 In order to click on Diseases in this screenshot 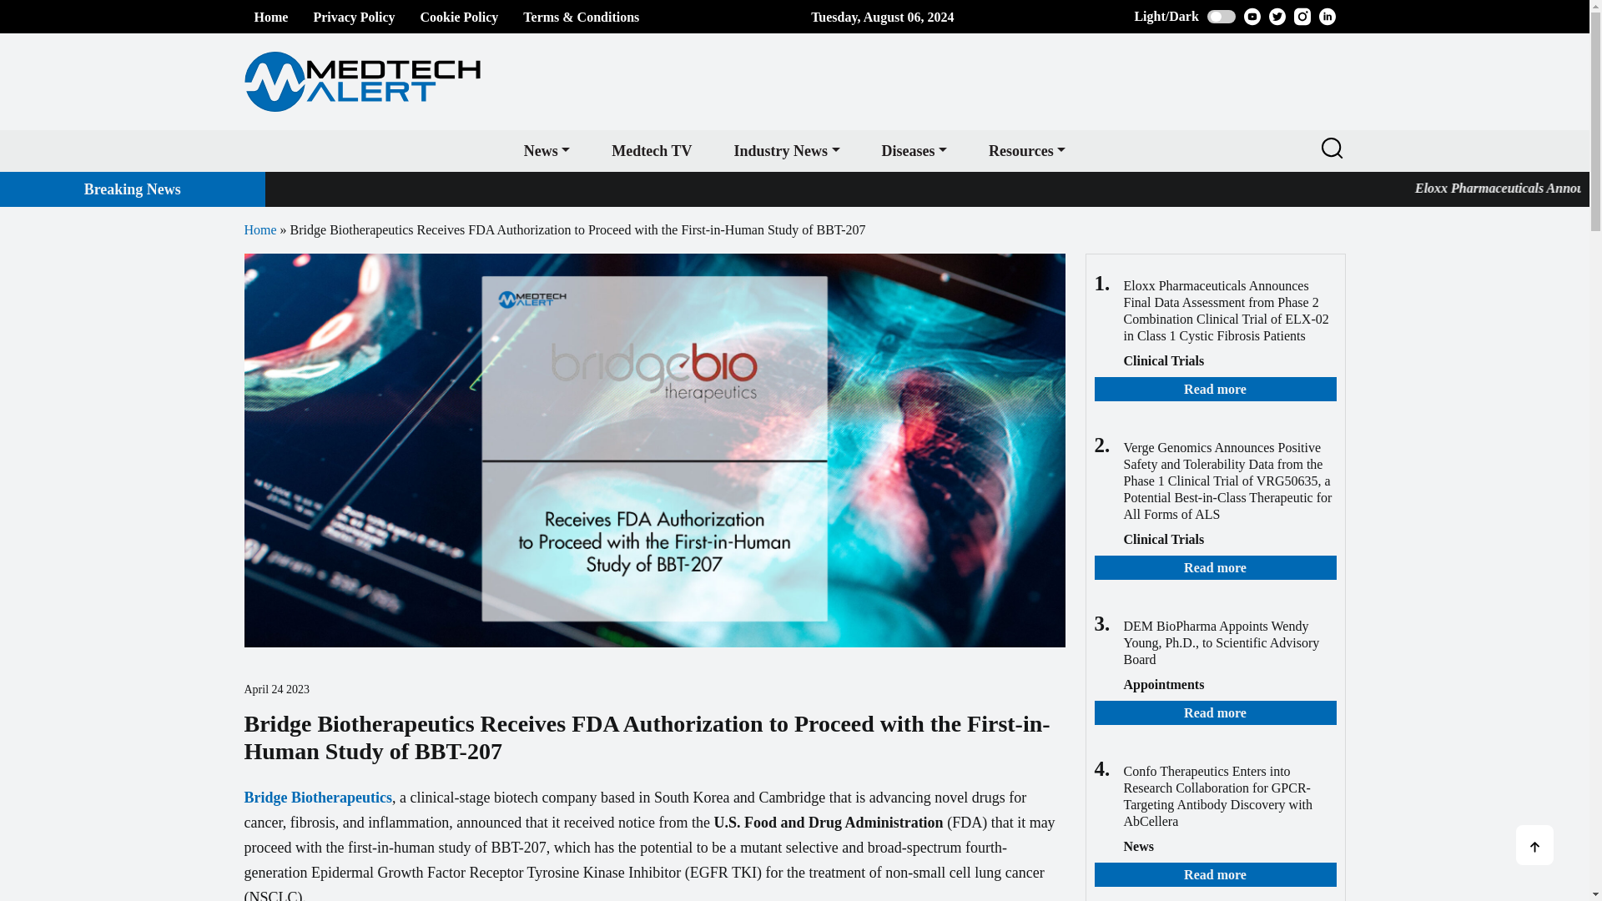, I will do `click(914, 150)`.